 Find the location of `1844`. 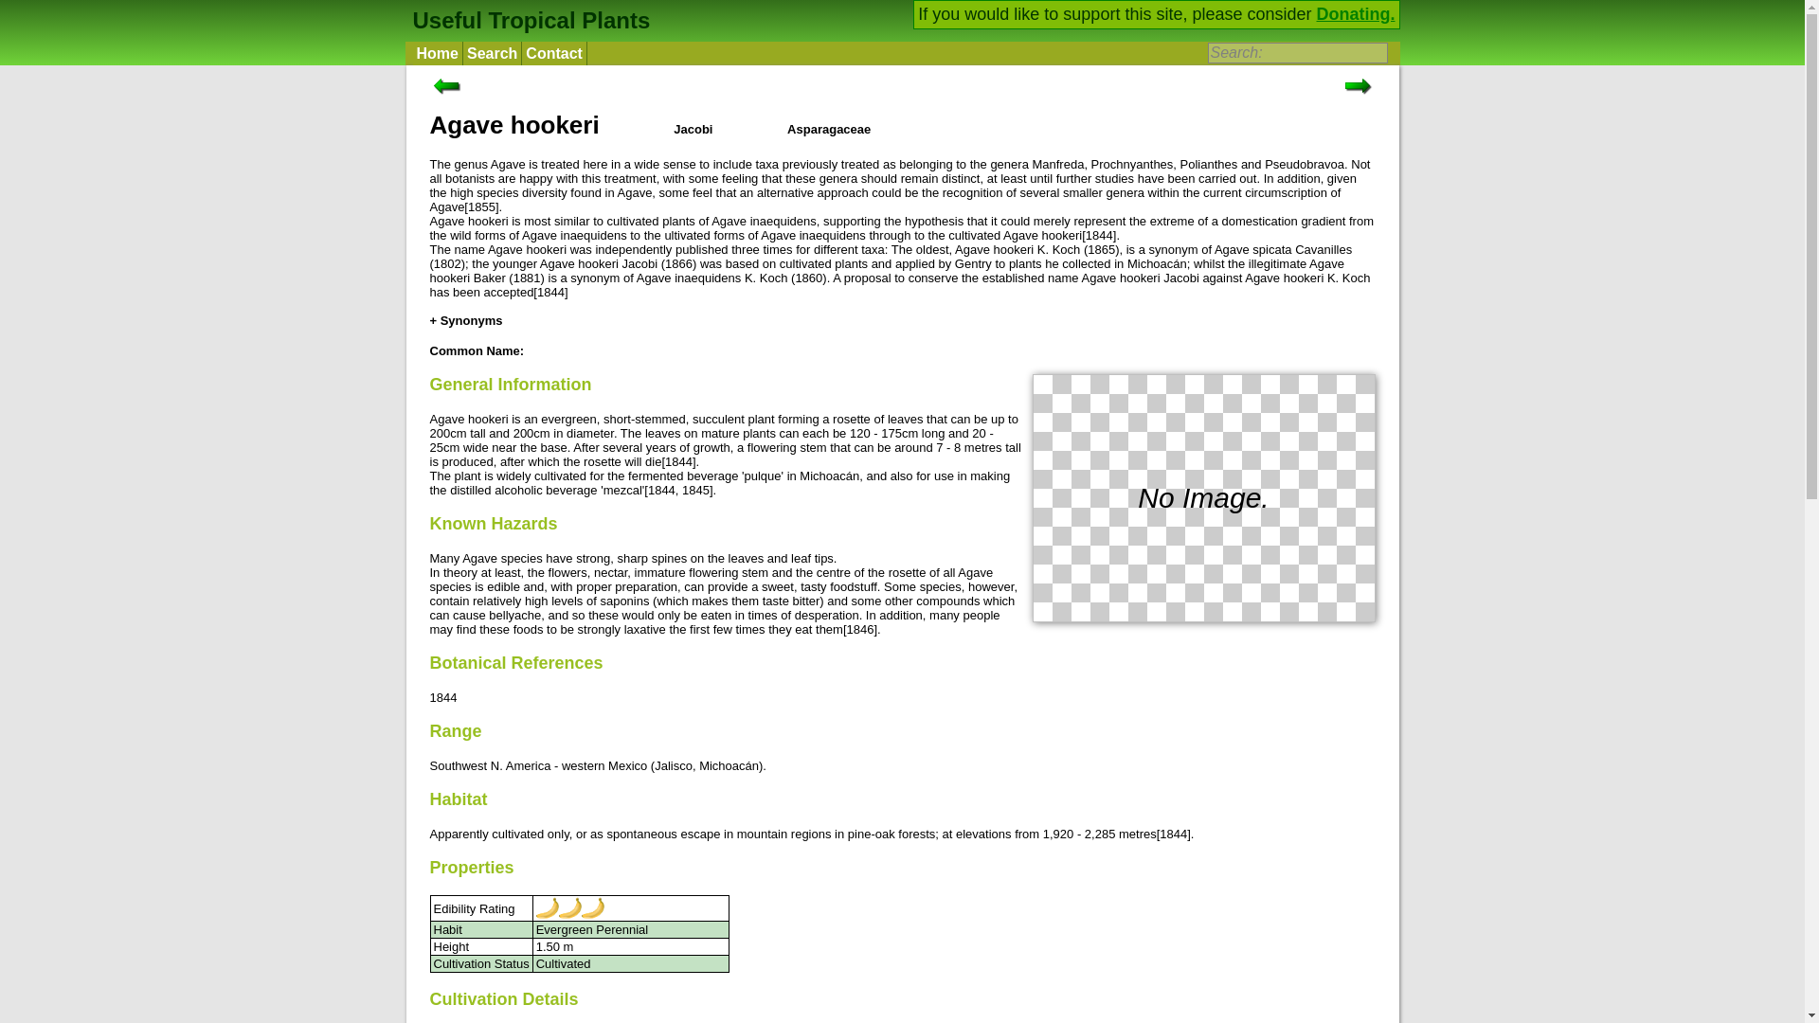

1844 is located at coordinates (1099, 235).